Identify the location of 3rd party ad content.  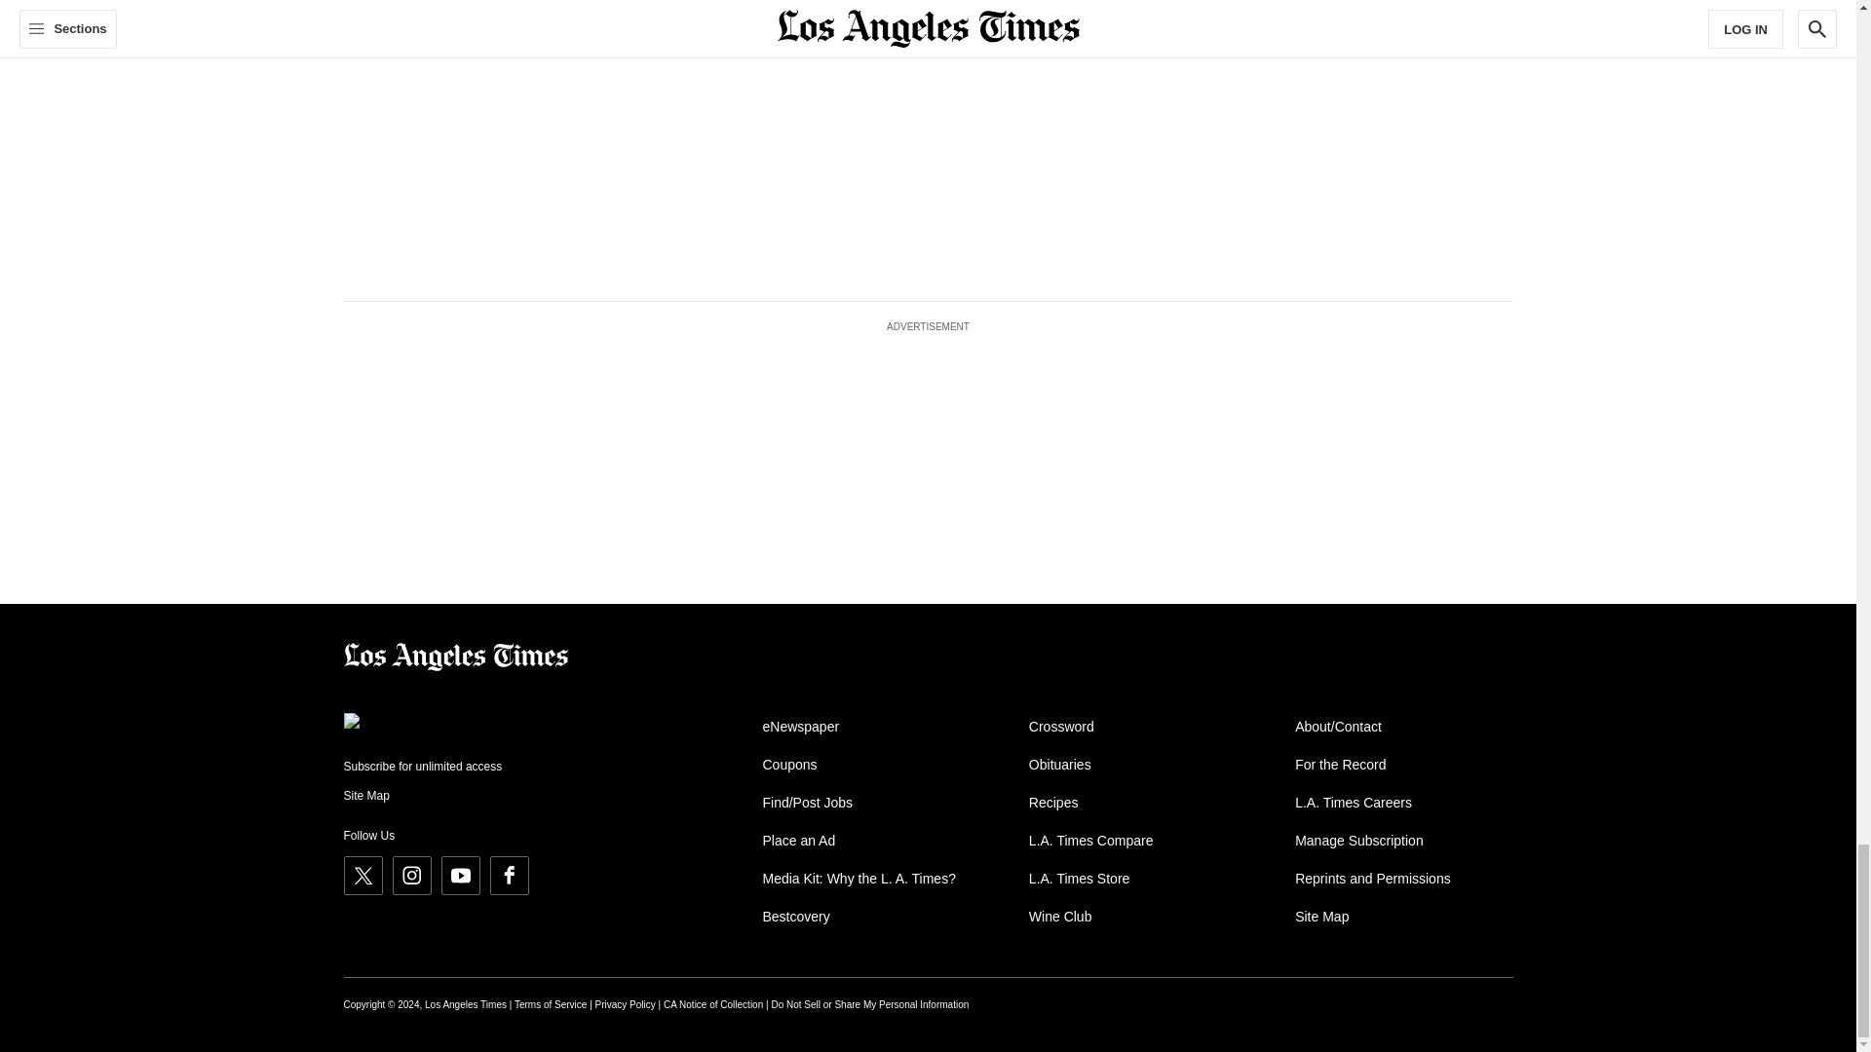
(1337, 135).